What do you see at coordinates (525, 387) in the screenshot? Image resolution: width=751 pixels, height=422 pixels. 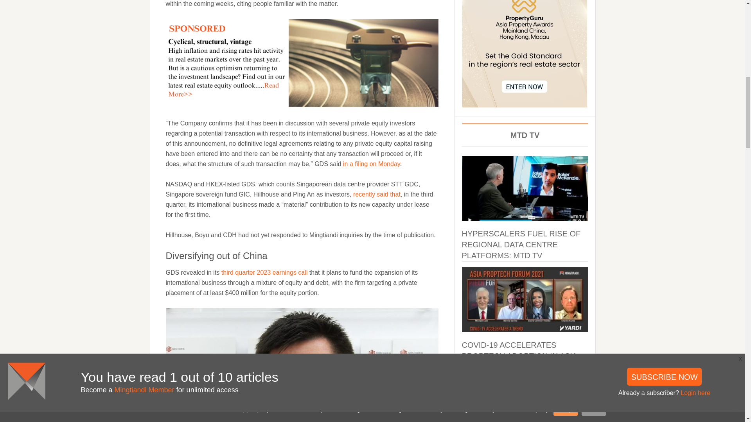 I see `MTD TV Video` at bounding box center [525, 387].